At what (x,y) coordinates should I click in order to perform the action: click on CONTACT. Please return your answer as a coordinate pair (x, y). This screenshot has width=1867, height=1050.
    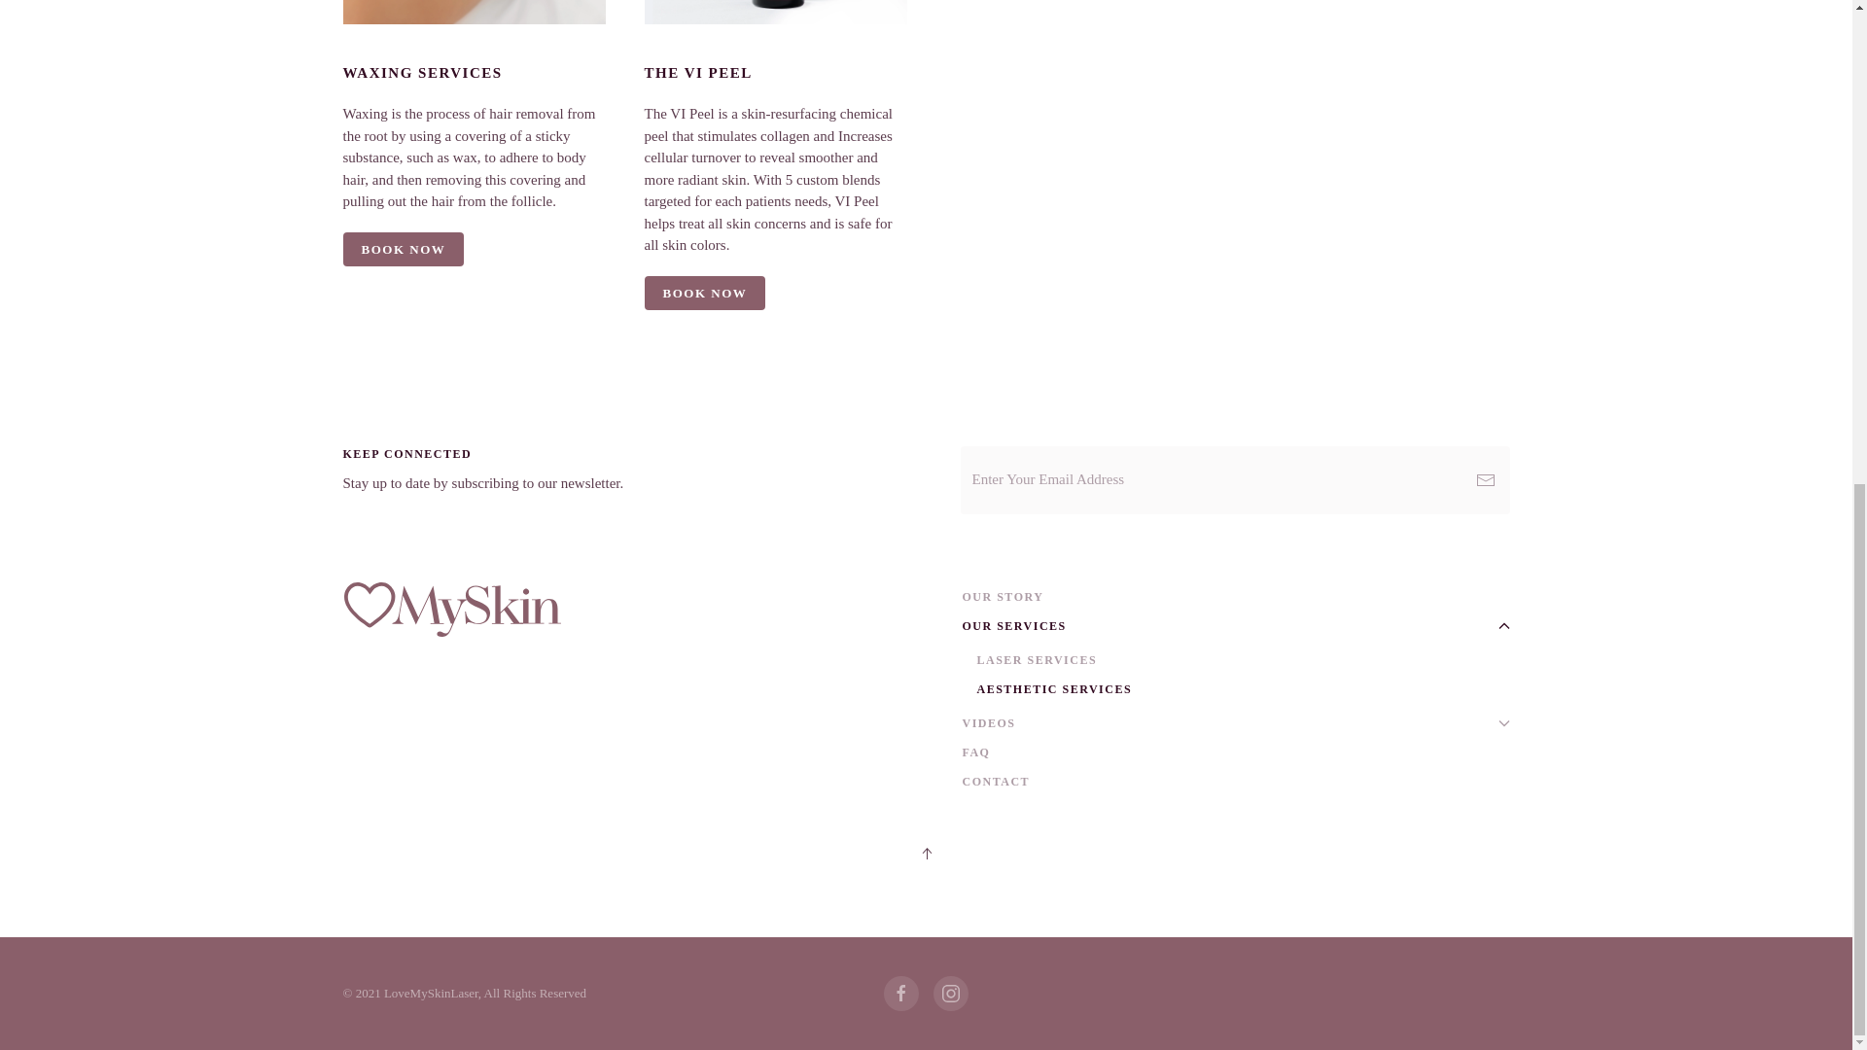
    Looking at the image, I should click on (1237, 782).